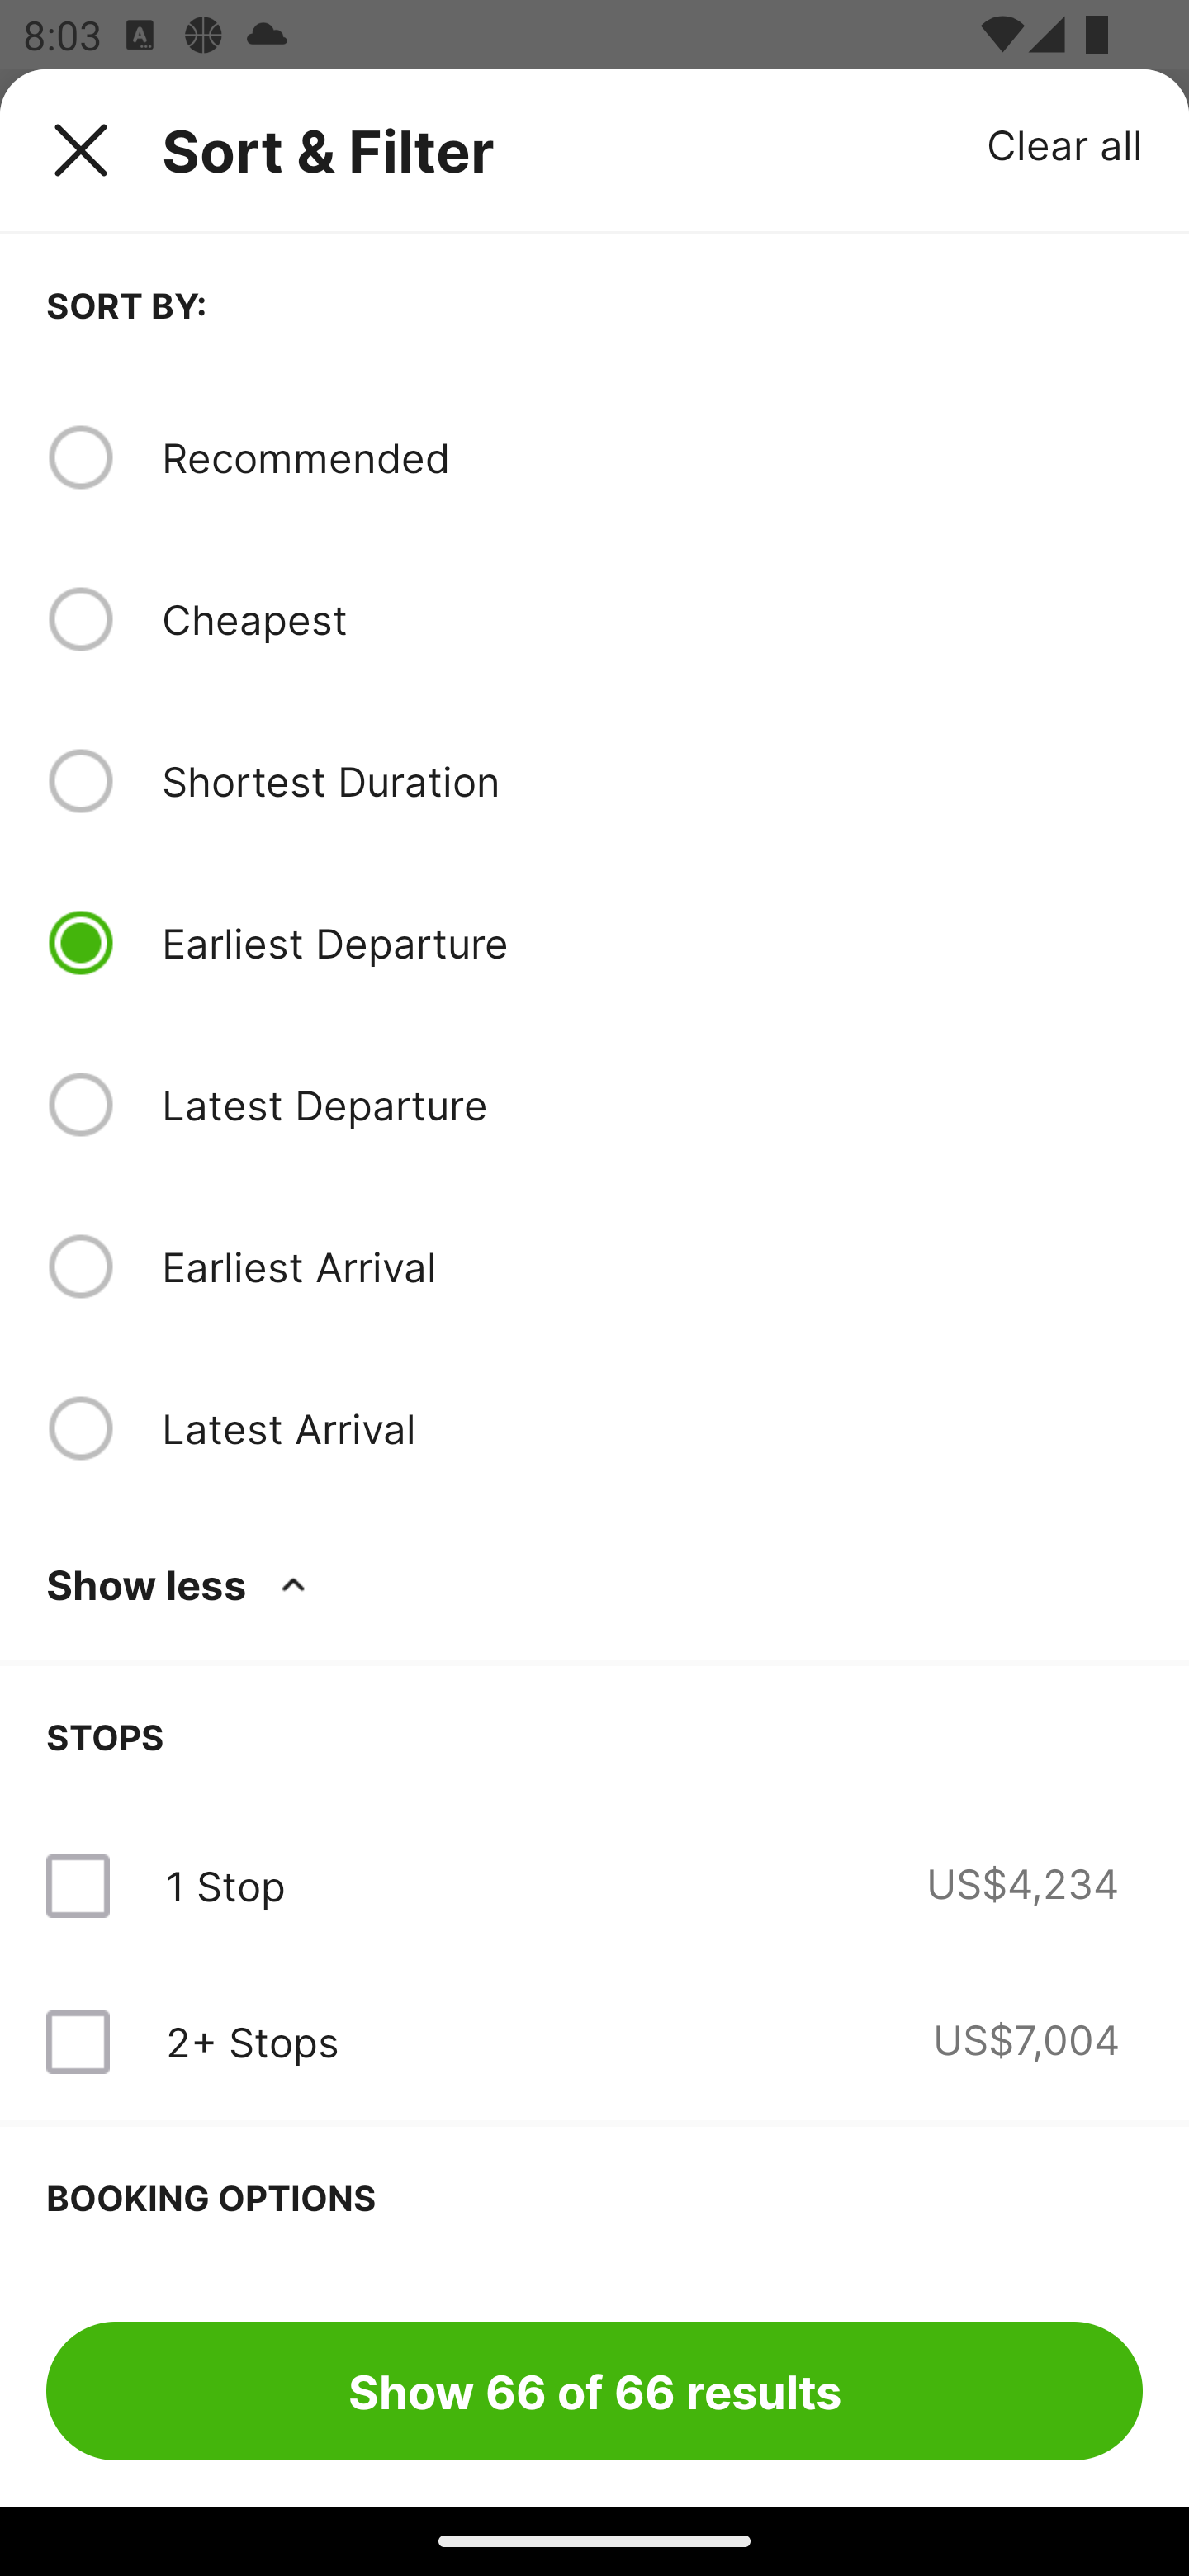 Image resolution: width=1189 pixels, height=2576 pixels. I want to click on 1 Stop US$4,234, so click(594, 1886).